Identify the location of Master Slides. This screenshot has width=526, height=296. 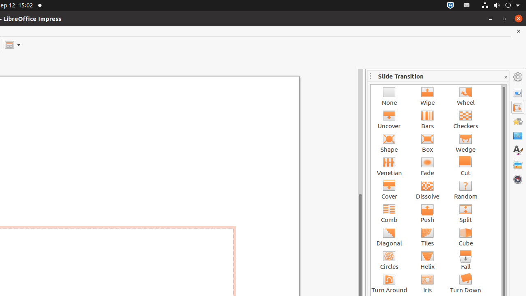
(518, 136).